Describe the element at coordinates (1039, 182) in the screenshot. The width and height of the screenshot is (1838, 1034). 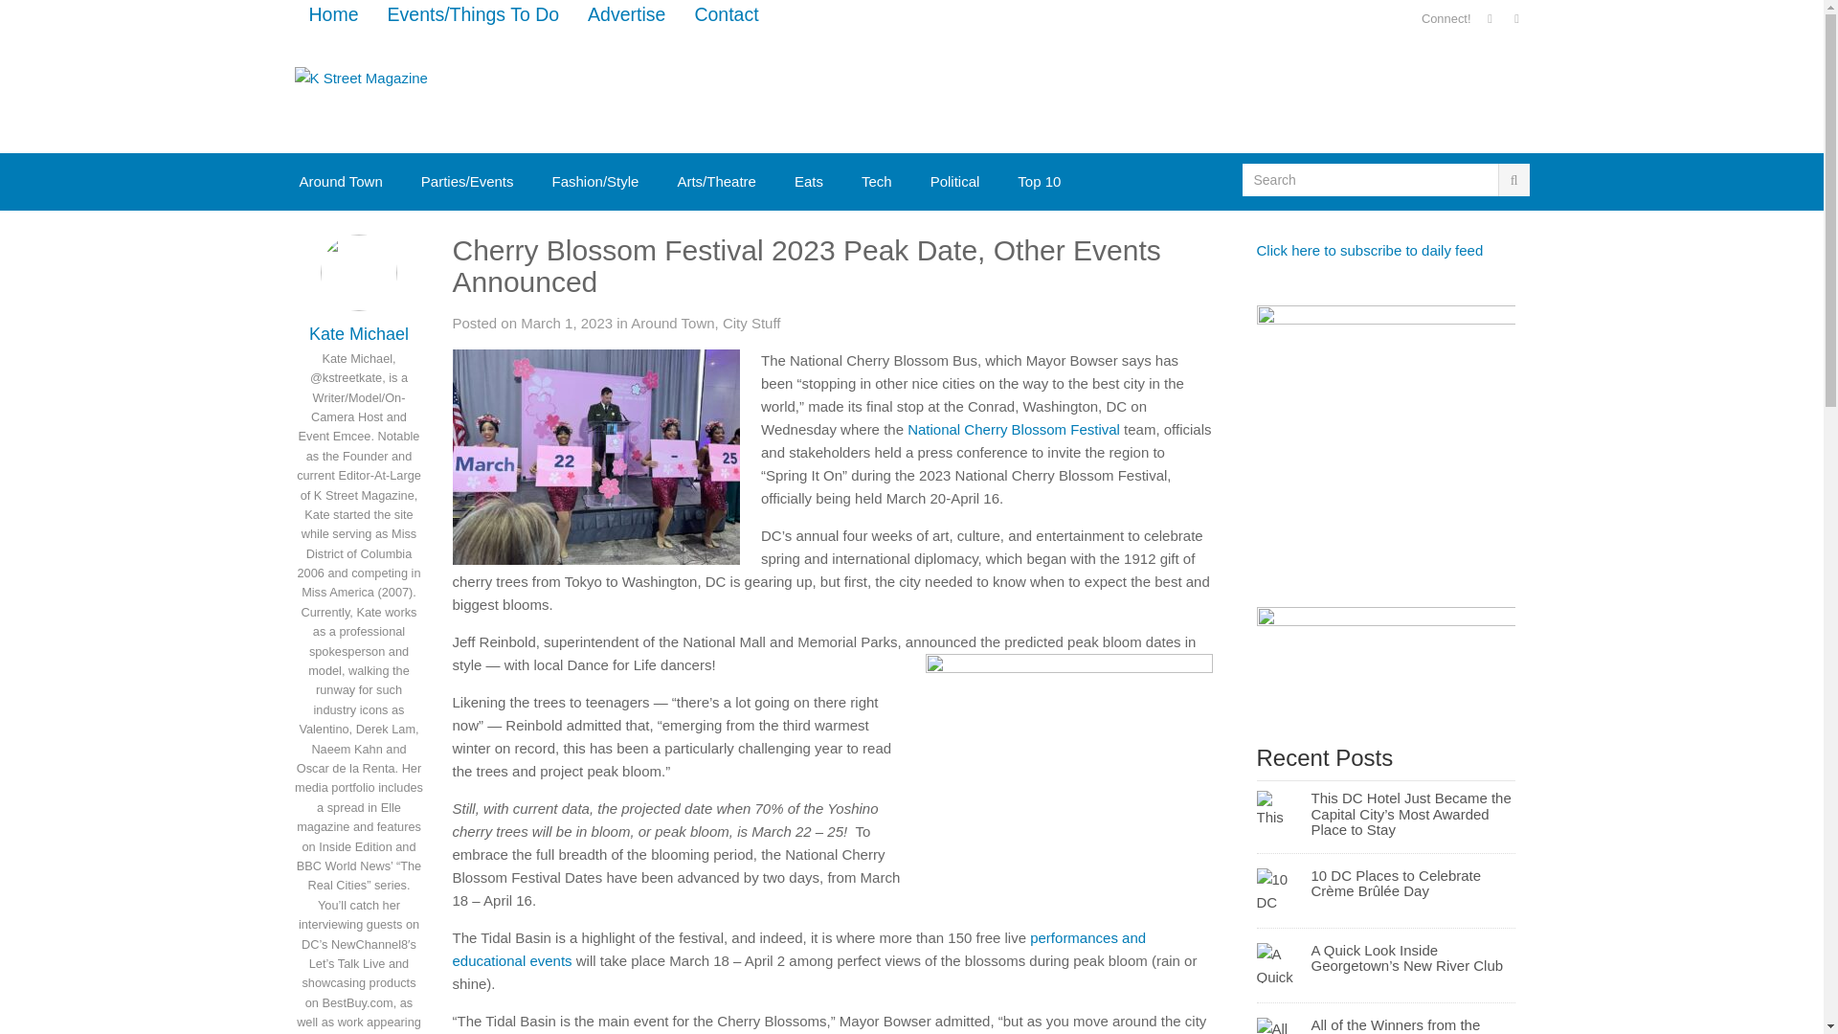
I see `Top 10` at that location.